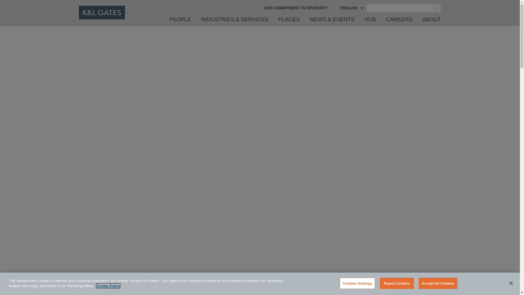  Describe the element at coordinates (289, 21) in the screenshot. I see `PLACES` at that location.